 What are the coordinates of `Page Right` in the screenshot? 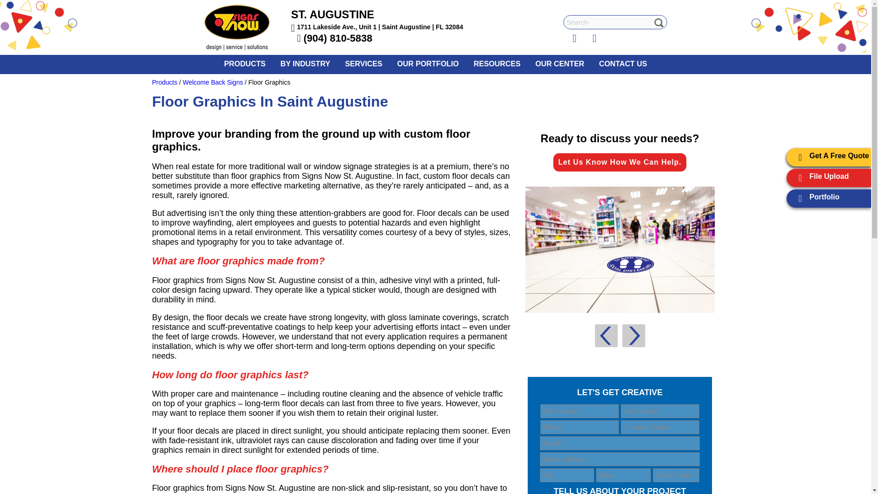 It's located at (633, 336).